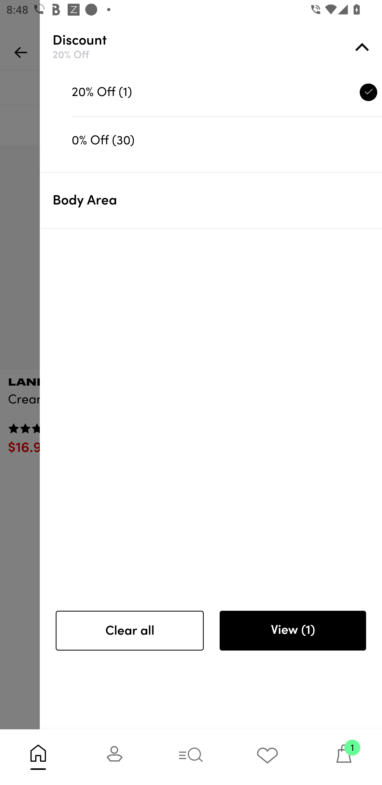 The height and width of the screenshot is (785, 382). I want to click on Clear all, so click(129, 631).